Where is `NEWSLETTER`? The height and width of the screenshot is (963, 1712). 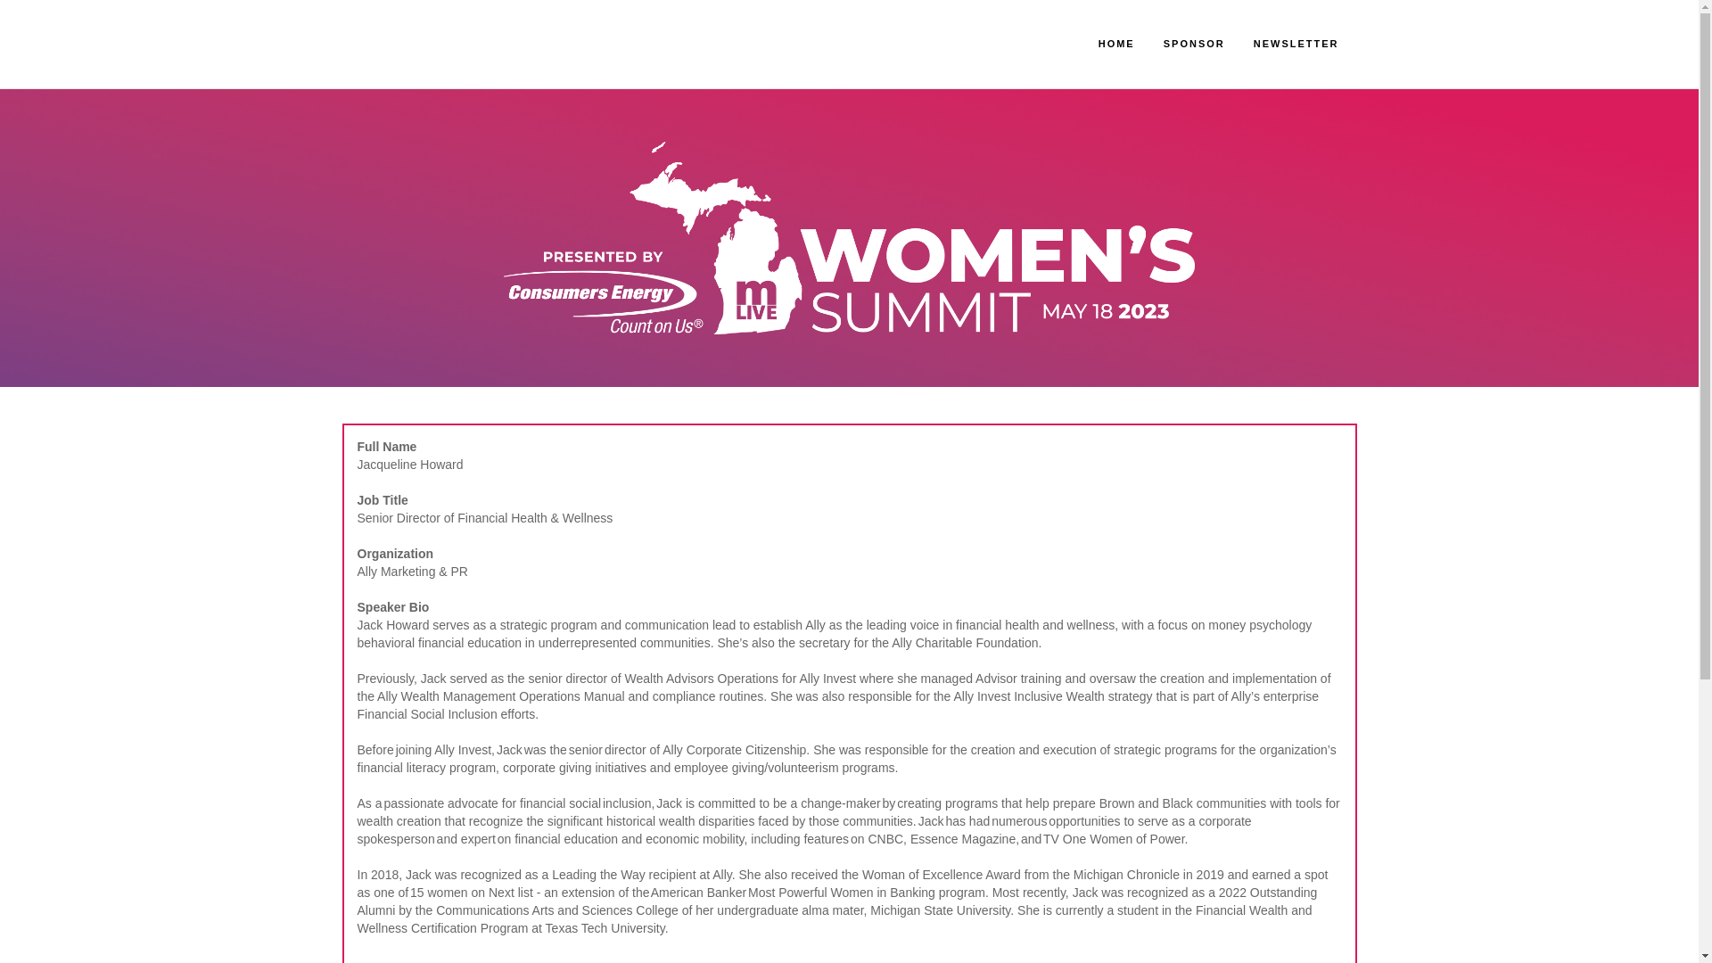 NEWSLETTER is located at coordinates (1296, 44).